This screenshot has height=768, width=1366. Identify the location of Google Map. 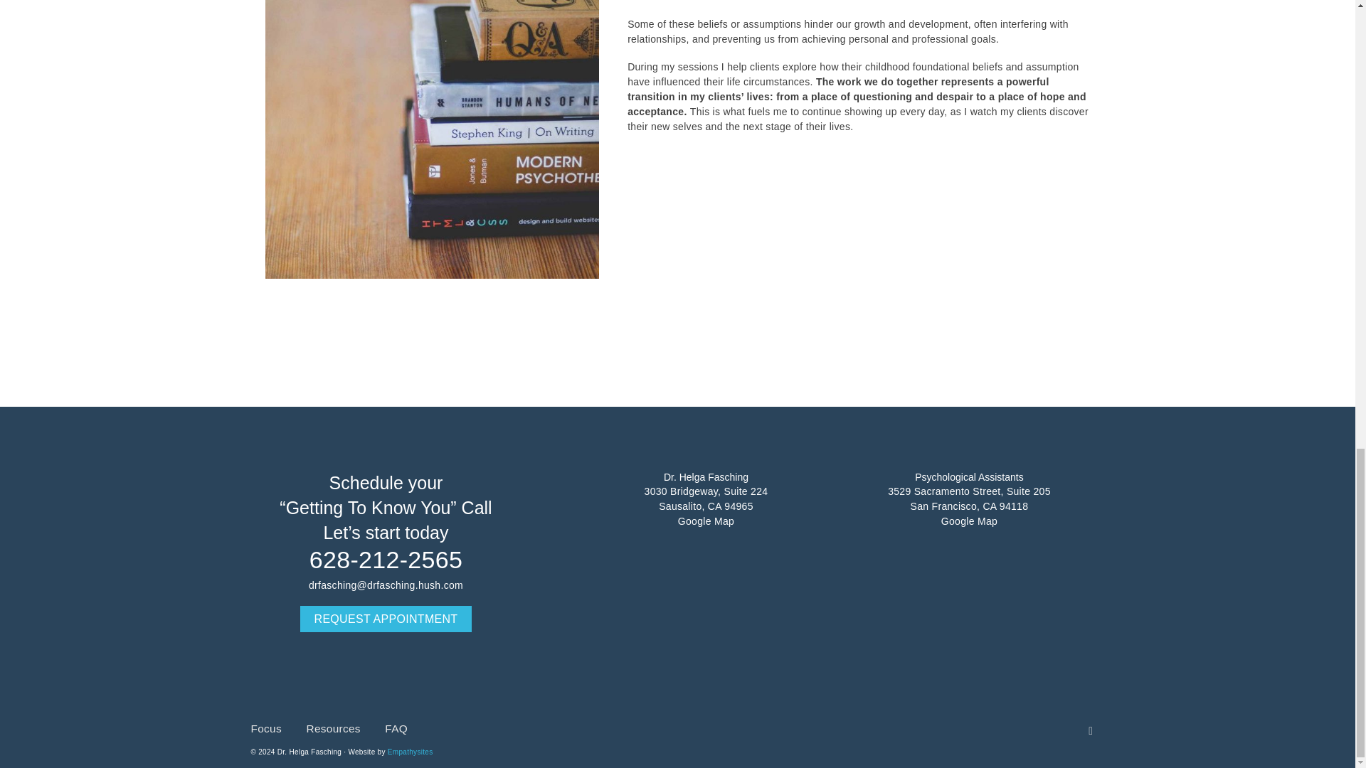
(706, 521).